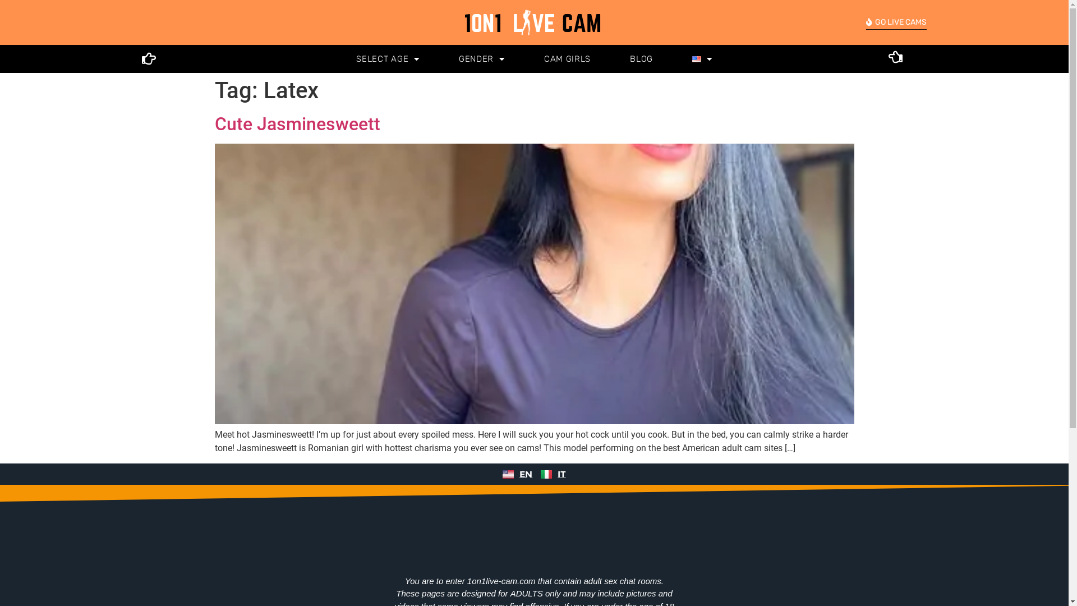  I want to click on Cute Jasminesweett, so click(297, 124).